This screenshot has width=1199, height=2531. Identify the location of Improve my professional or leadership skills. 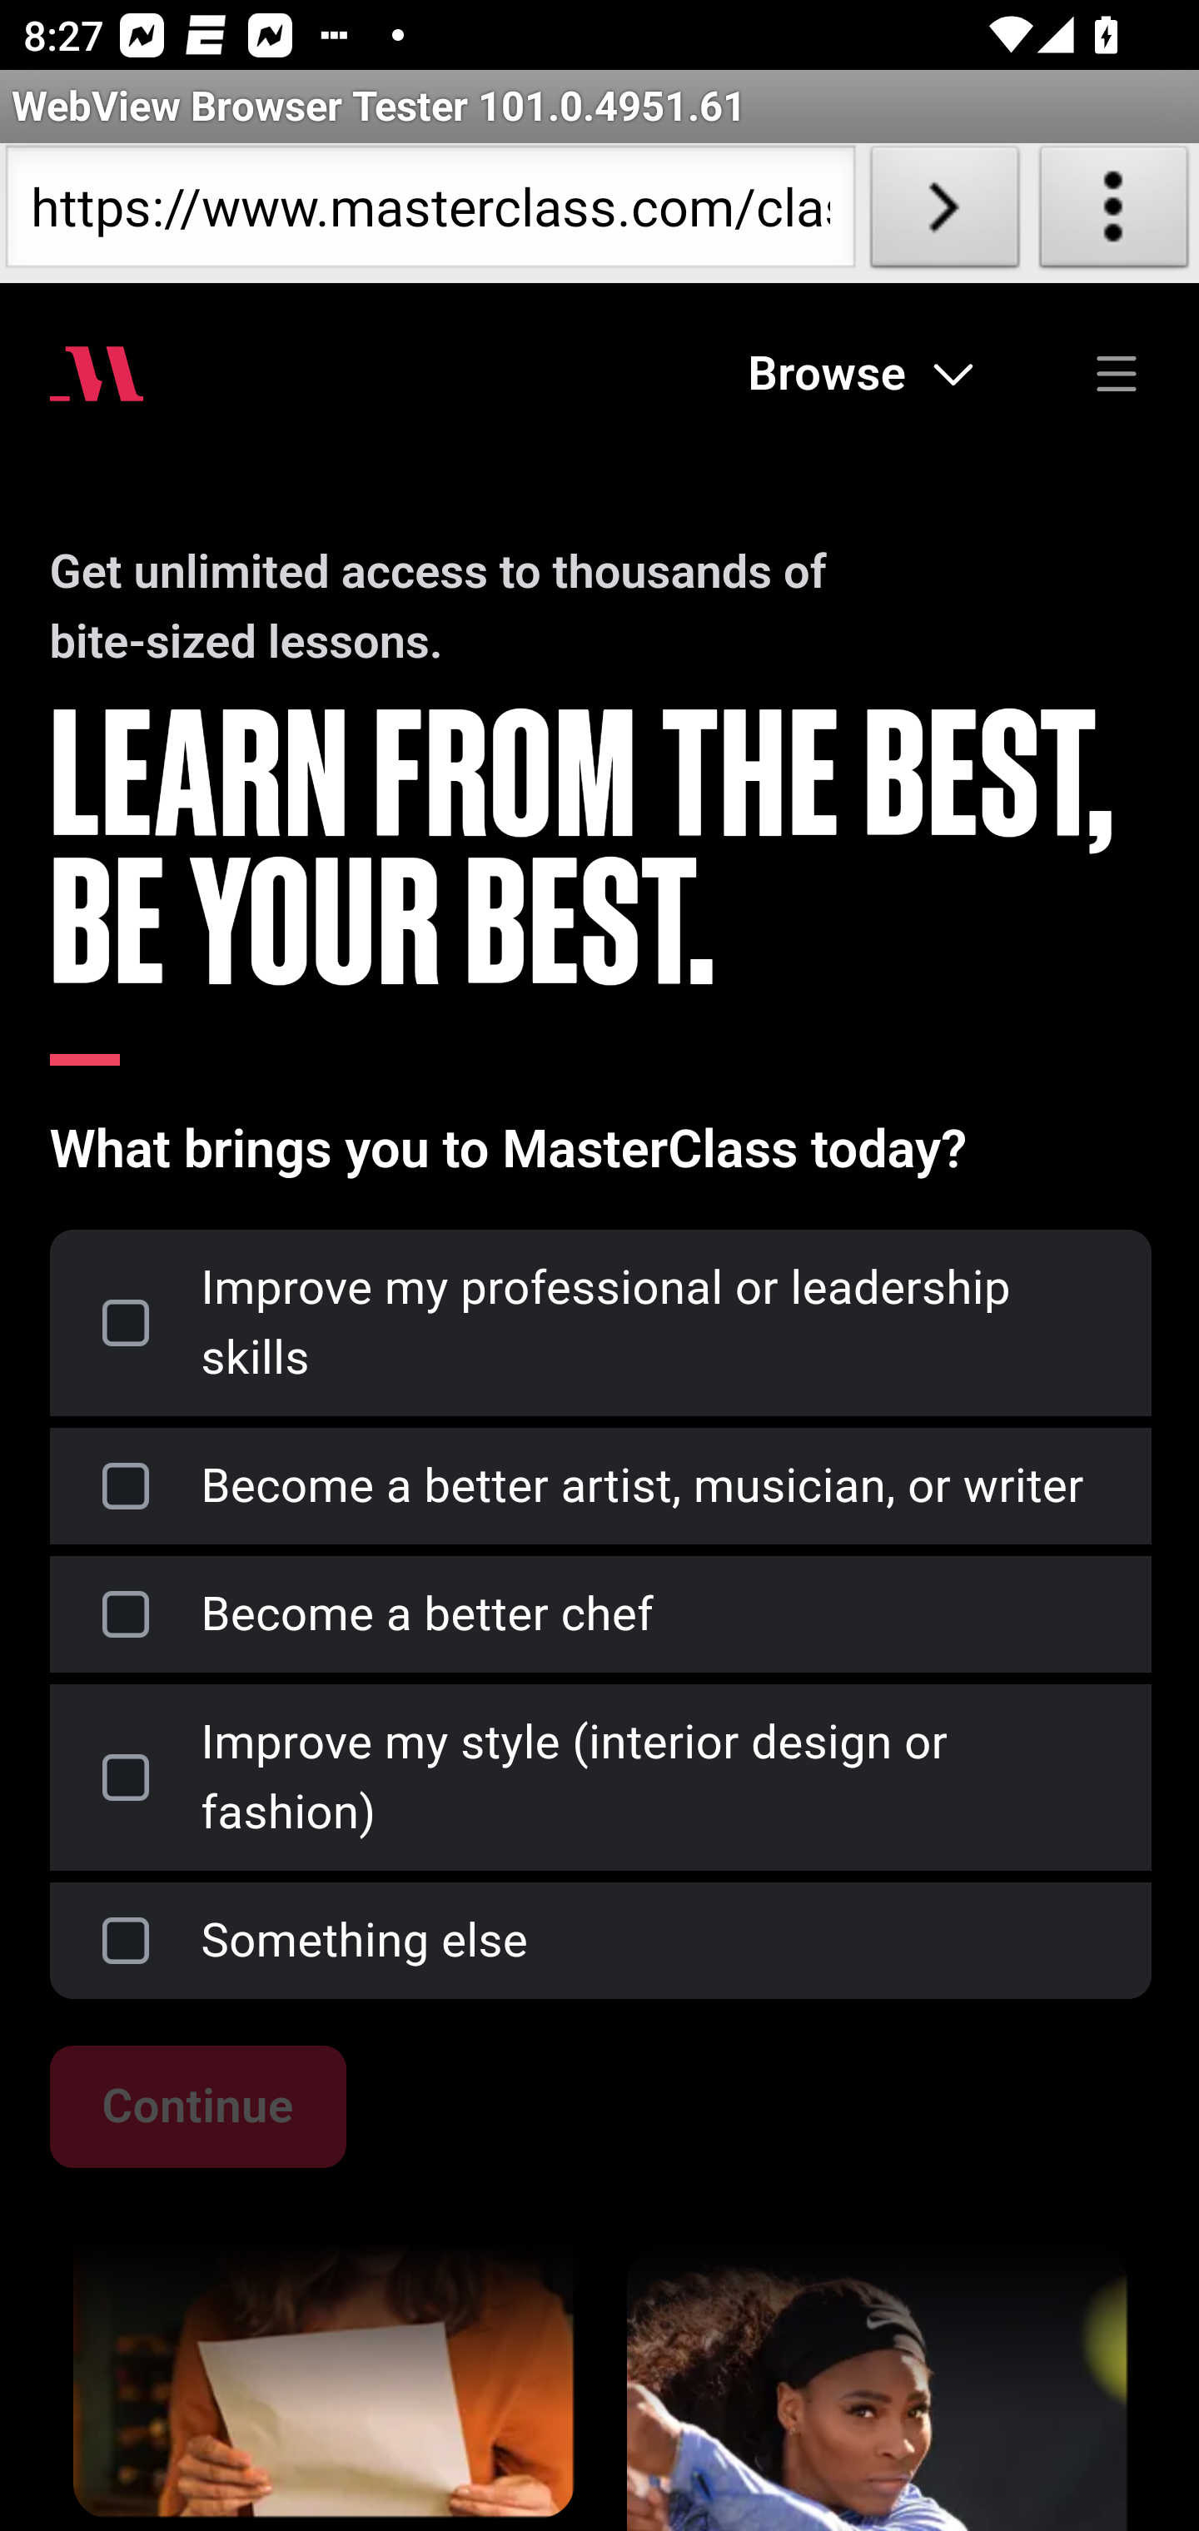
(599, 1324).